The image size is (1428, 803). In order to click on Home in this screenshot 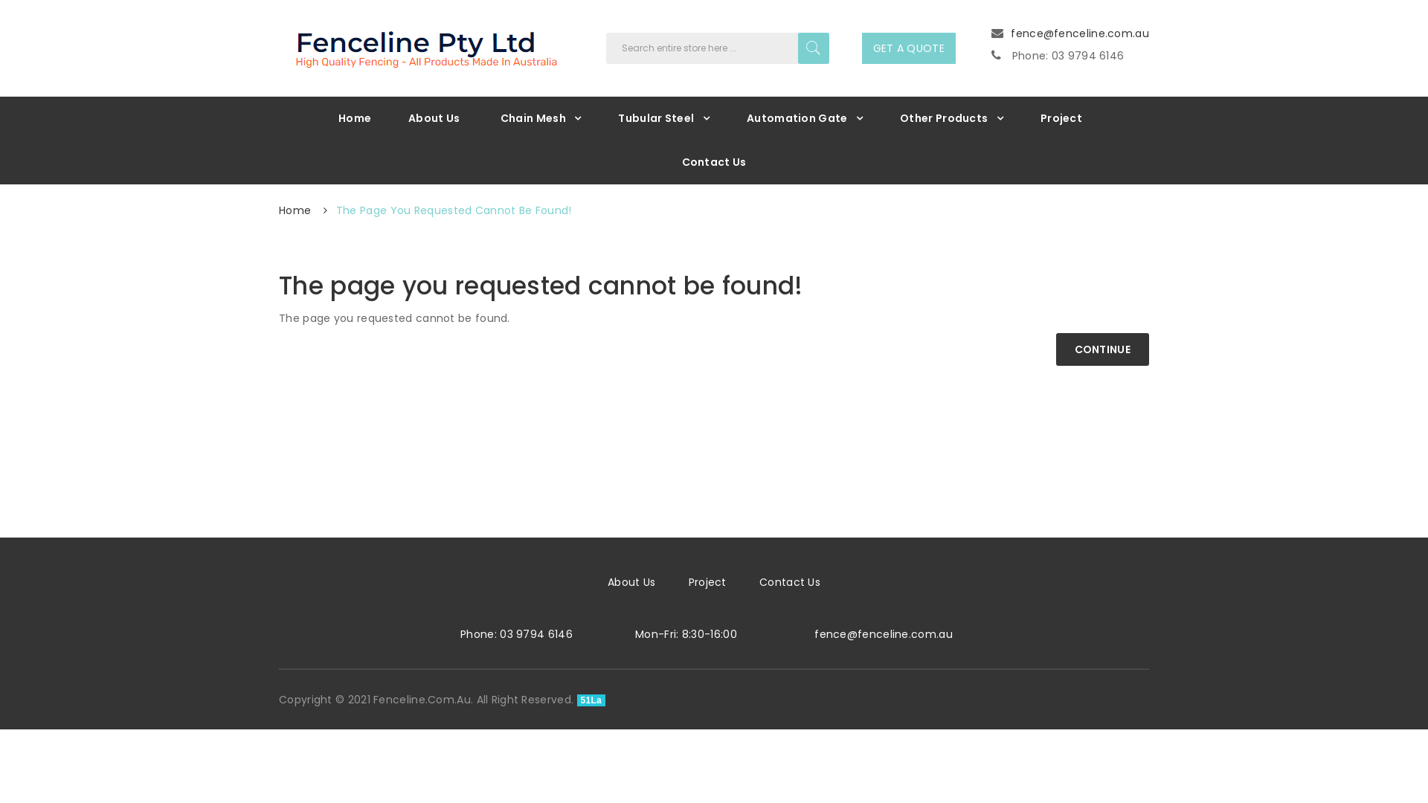, I will do `click(355, 119)`.